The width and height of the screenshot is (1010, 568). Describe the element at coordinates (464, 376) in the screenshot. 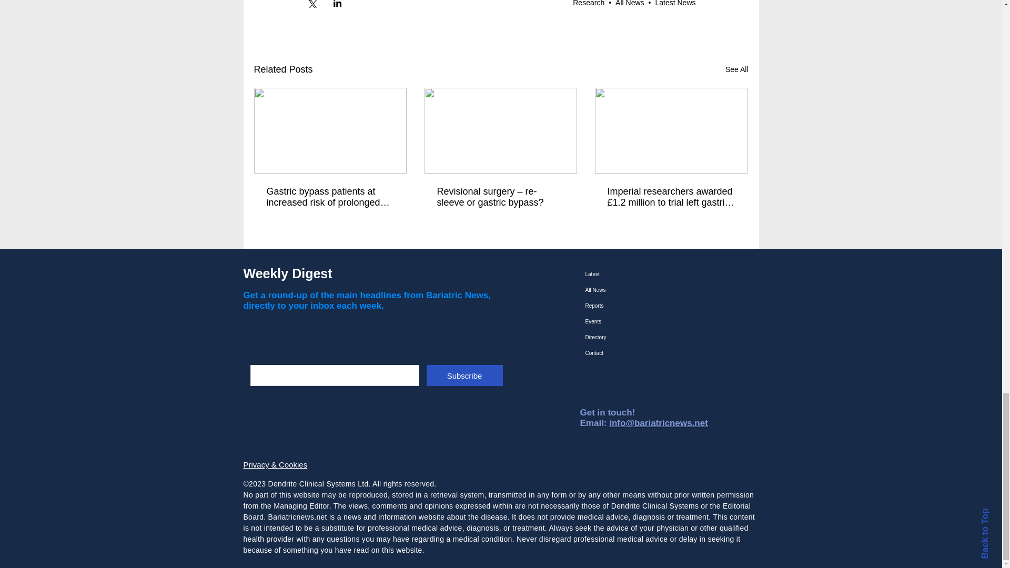

I see `Subscribe` at that location.